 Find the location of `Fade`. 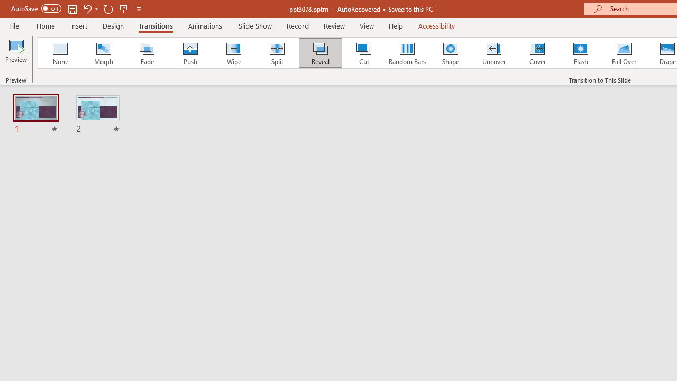

Fade is located at coordinates (147, 53).